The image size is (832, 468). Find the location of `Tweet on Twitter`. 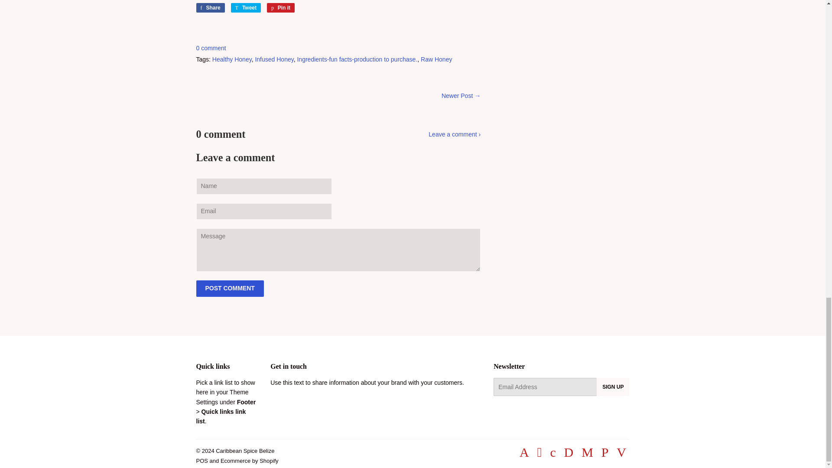

Tweet on Twitter is located at coordinates (357, 59).